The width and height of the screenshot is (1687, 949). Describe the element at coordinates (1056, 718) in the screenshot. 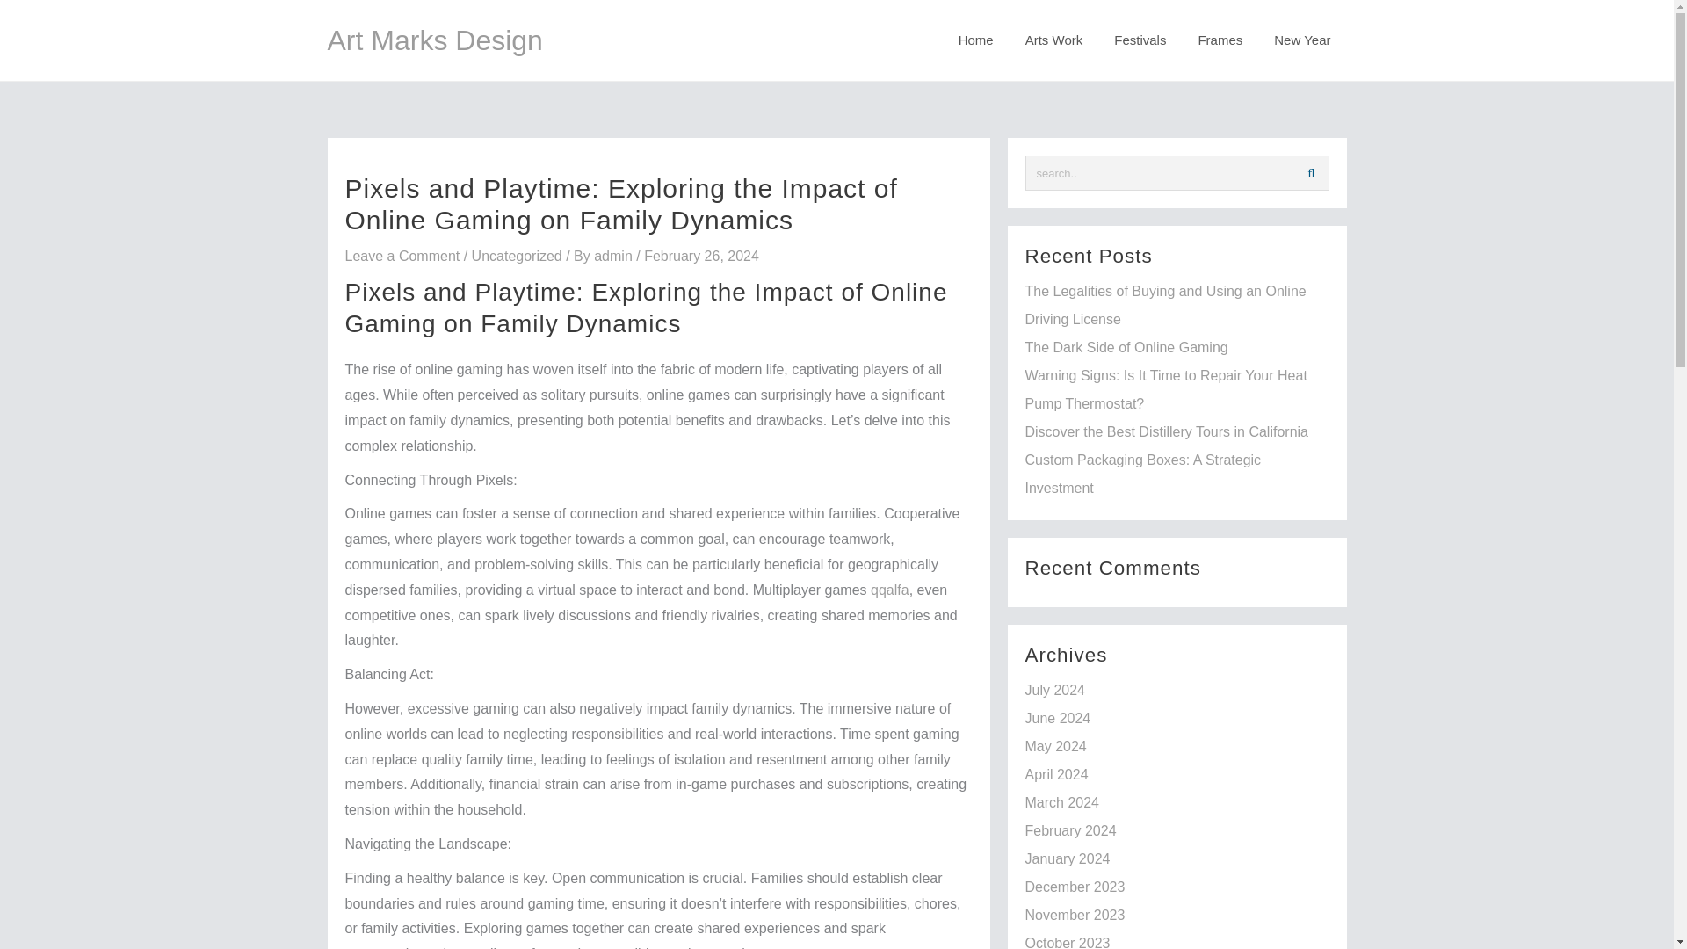

I see `June 2024` at that location.